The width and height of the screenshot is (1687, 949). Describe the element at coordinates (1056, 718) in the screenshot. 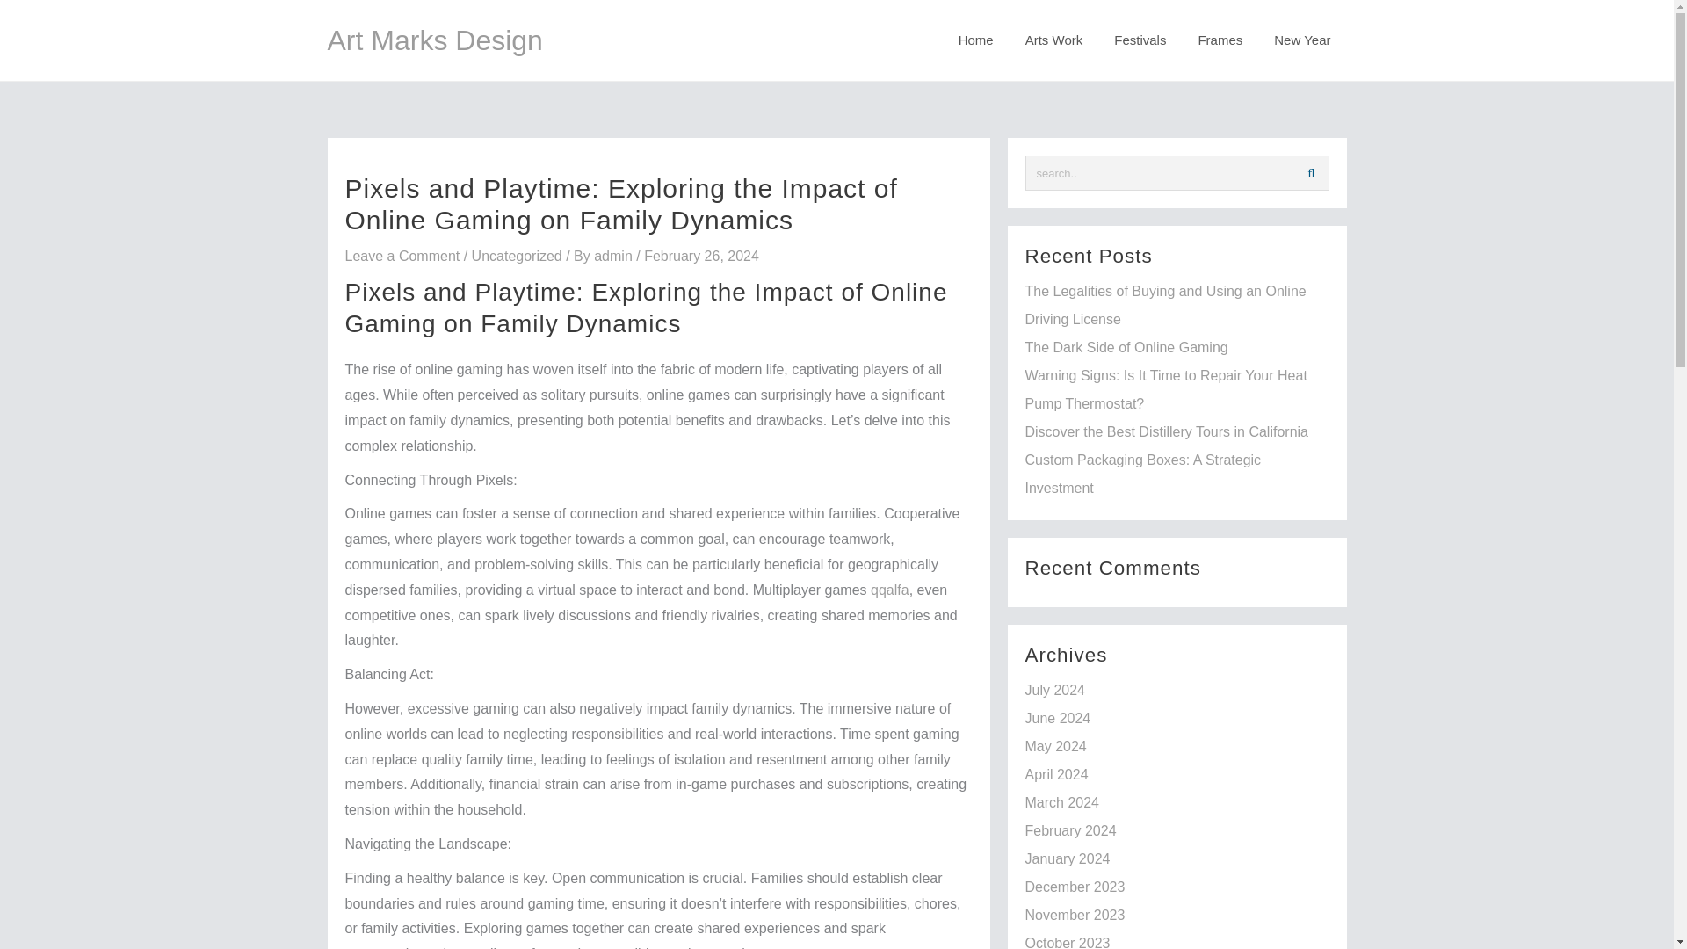

I see `June 2024` at that location.